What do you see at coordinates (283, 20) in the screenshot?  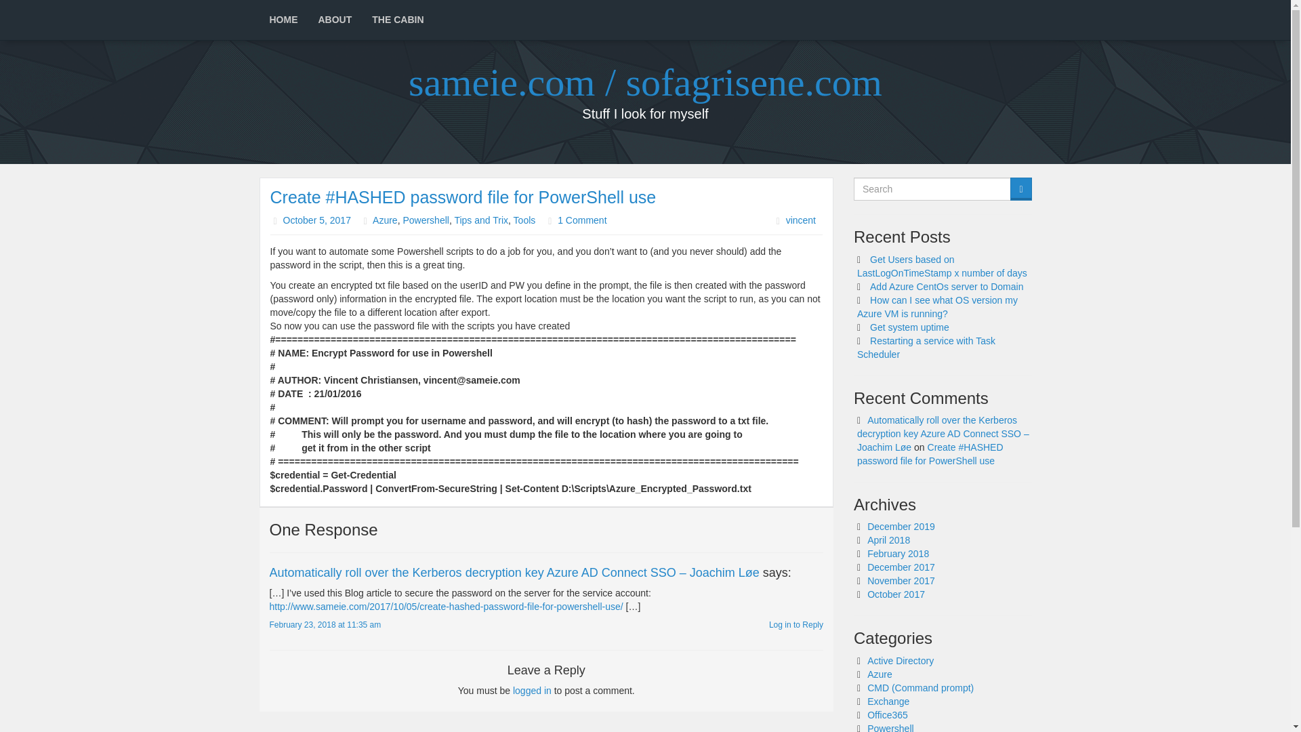 I see `HOME` at bounding box center [283, 20].